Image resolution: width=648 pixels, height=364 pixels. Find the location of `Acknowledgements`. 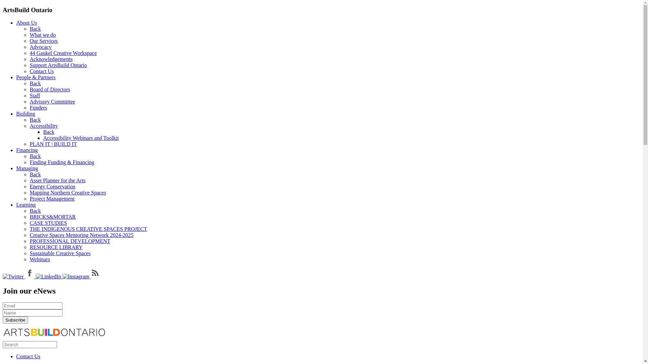

Acknowledgements is located at coordinates (51, 59).